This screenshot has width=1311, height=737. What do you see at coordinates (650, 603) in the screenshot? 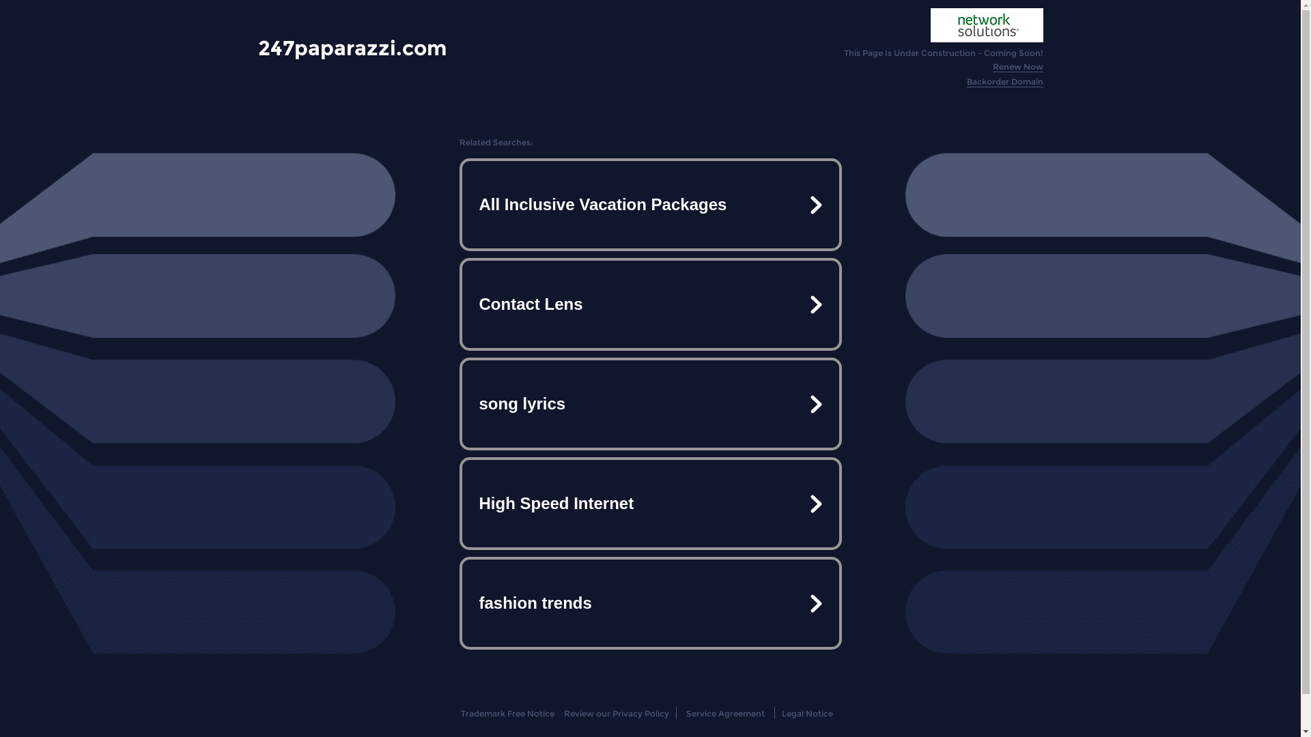
I see `fashion trends` at bounding box center [650, 603].